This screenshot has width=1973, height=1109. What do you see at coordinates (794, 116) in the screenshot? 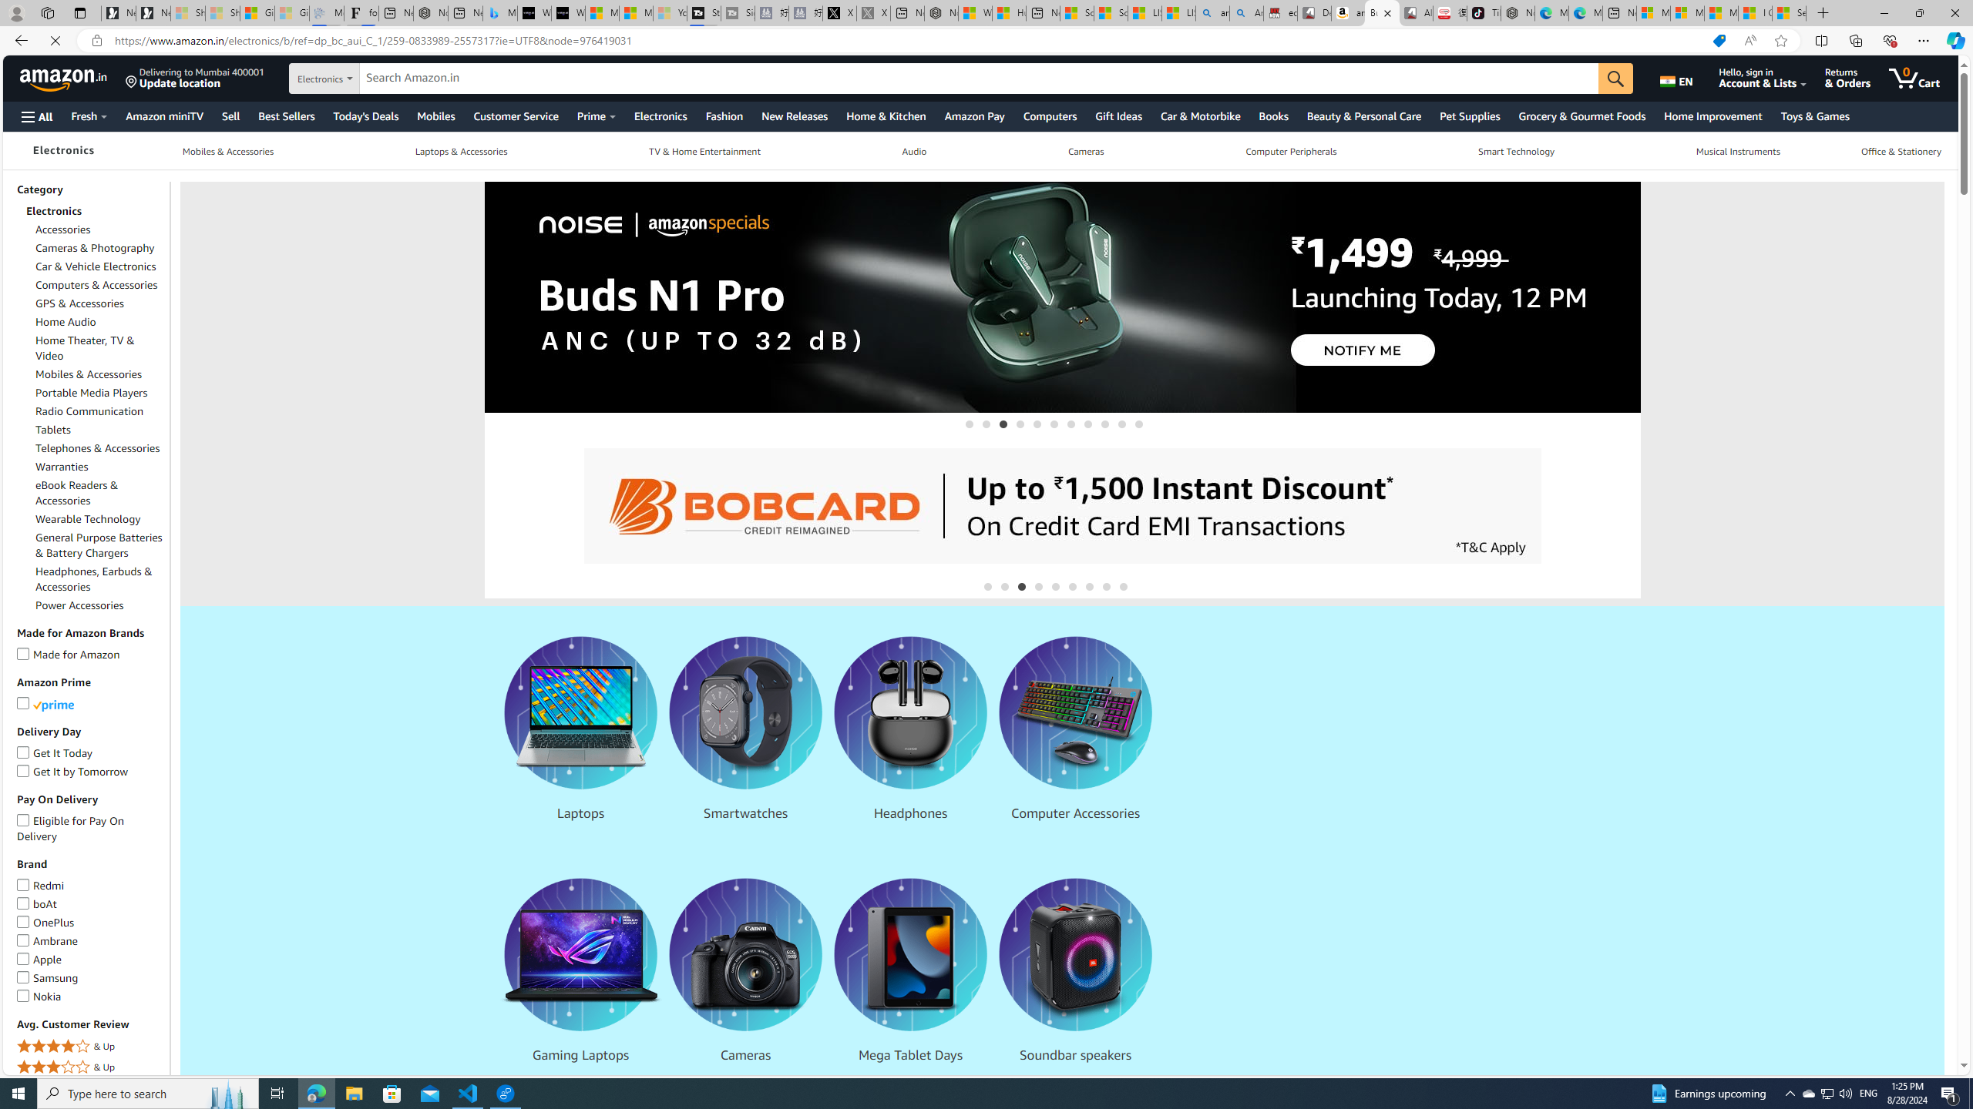
I see `New Releases` at bounding box center [794, 116].